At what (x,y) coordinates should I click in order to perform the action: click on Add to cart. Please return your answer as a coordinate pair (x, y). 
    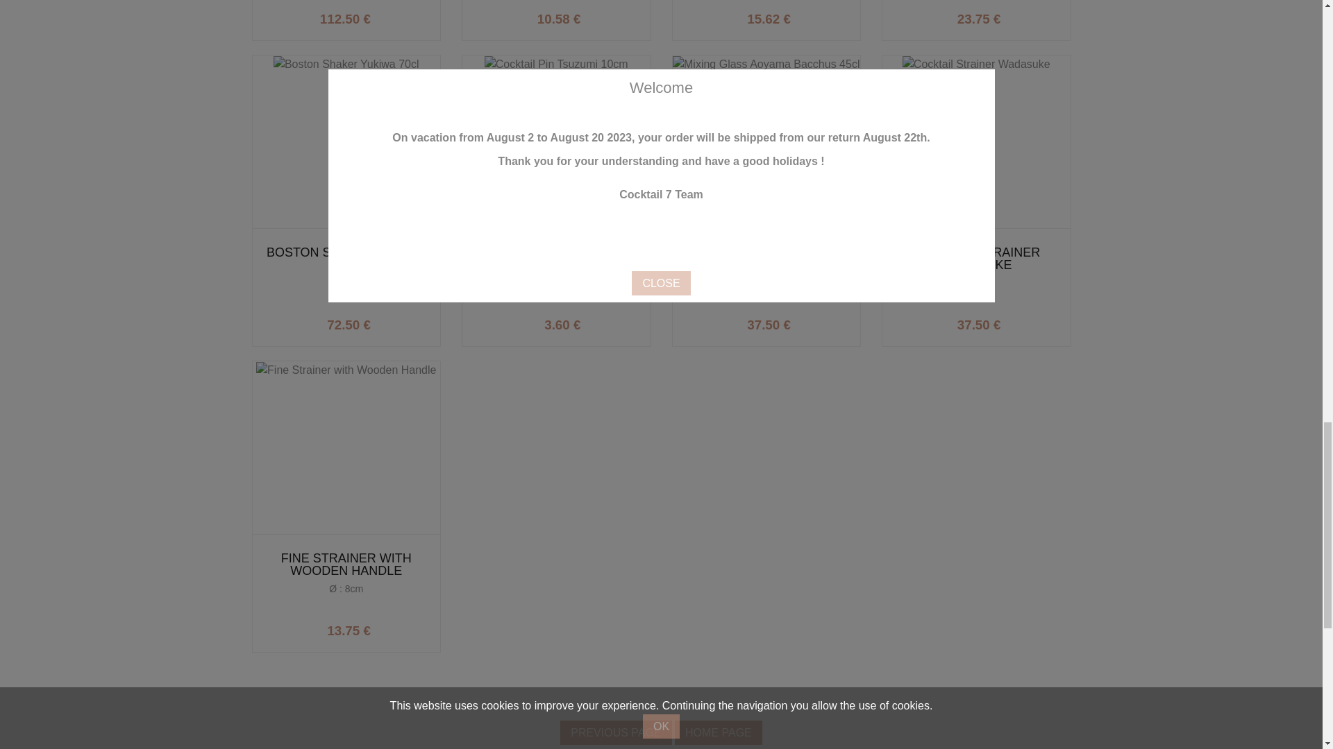
    Looking at the image, I should click on (388, 321).